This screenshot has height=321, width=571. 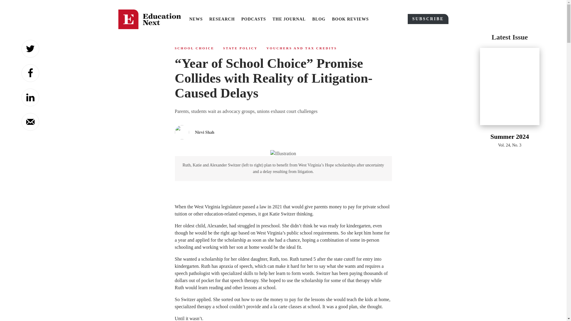 I want to click on Send over email, so click(x=30, y=122).